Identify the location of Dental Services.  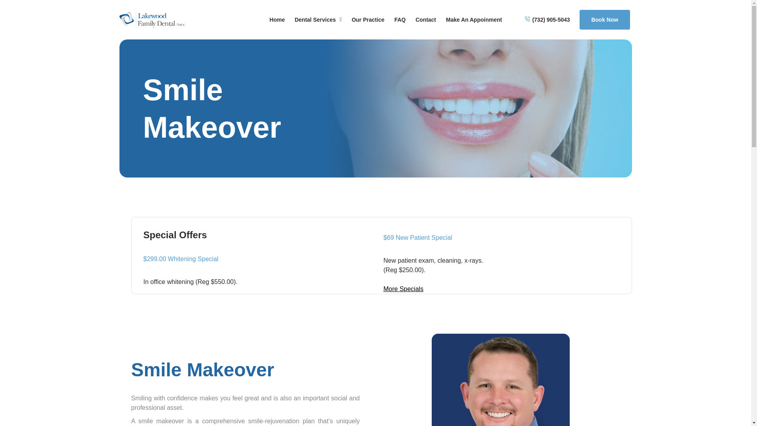
(318, 20).